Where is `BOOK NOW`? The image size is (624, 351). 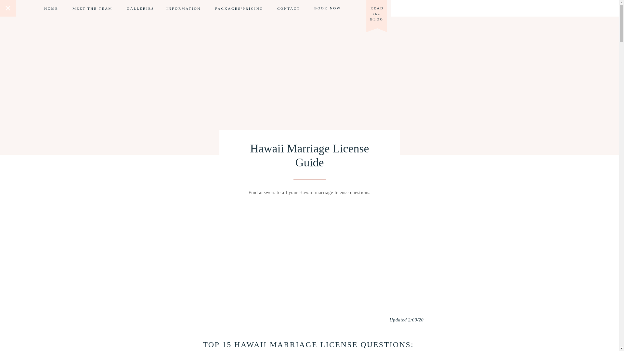
BOOK NOW is located at coordinates (330, 8).